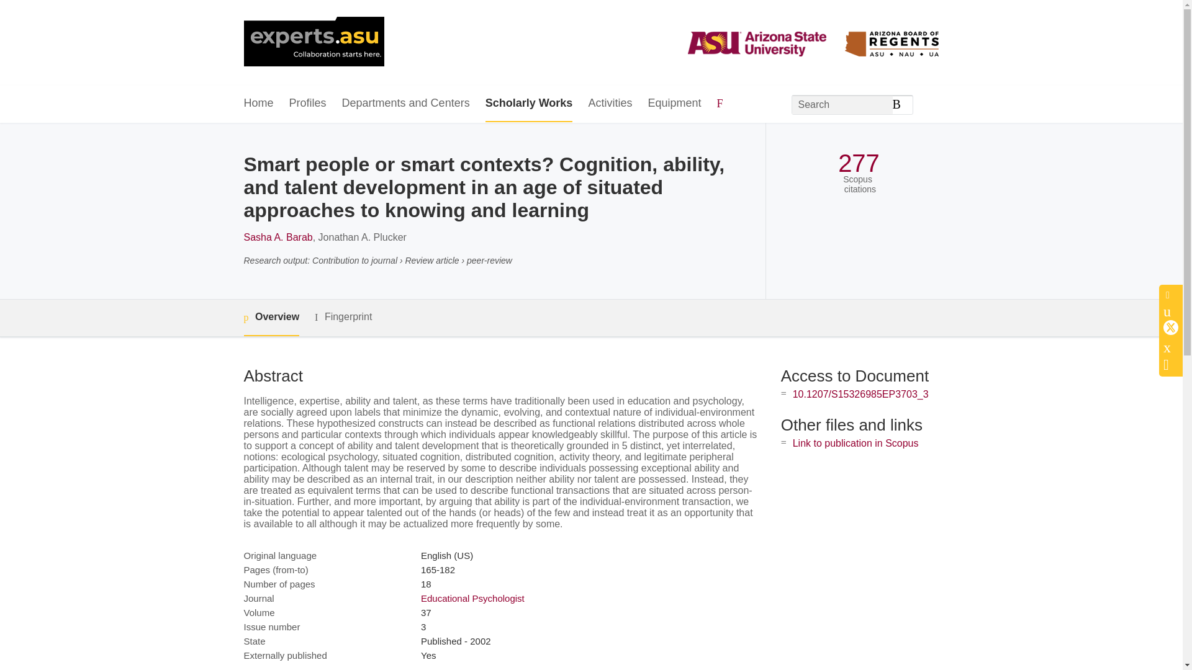 This screenshot has width=1192, height=670. Describe the element at coordinates (406, 104) in the screenshot. I see `Departments and Centers` at that location.